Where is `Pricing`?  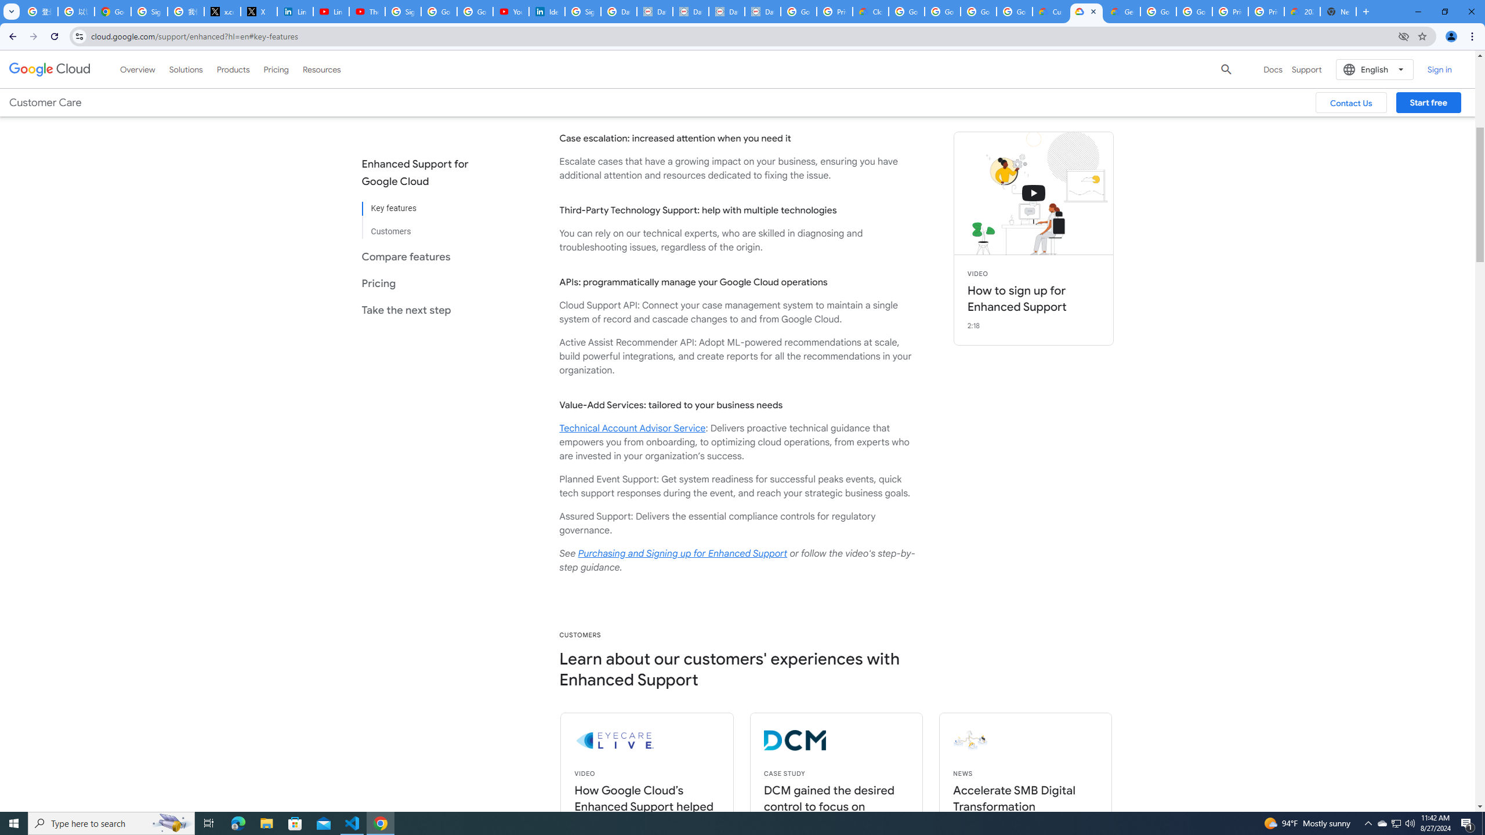
Pricing is located at coordinates (276, 69).